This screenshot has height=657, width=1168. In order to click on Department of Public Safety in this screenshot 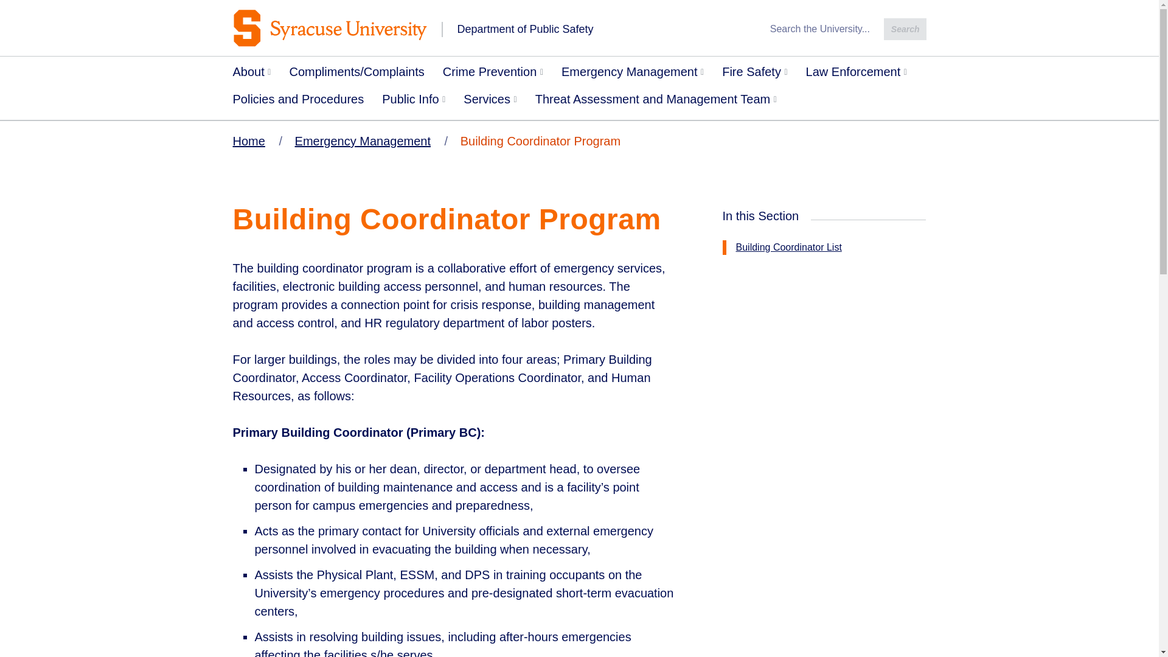, I will do `click(493, 28)`.